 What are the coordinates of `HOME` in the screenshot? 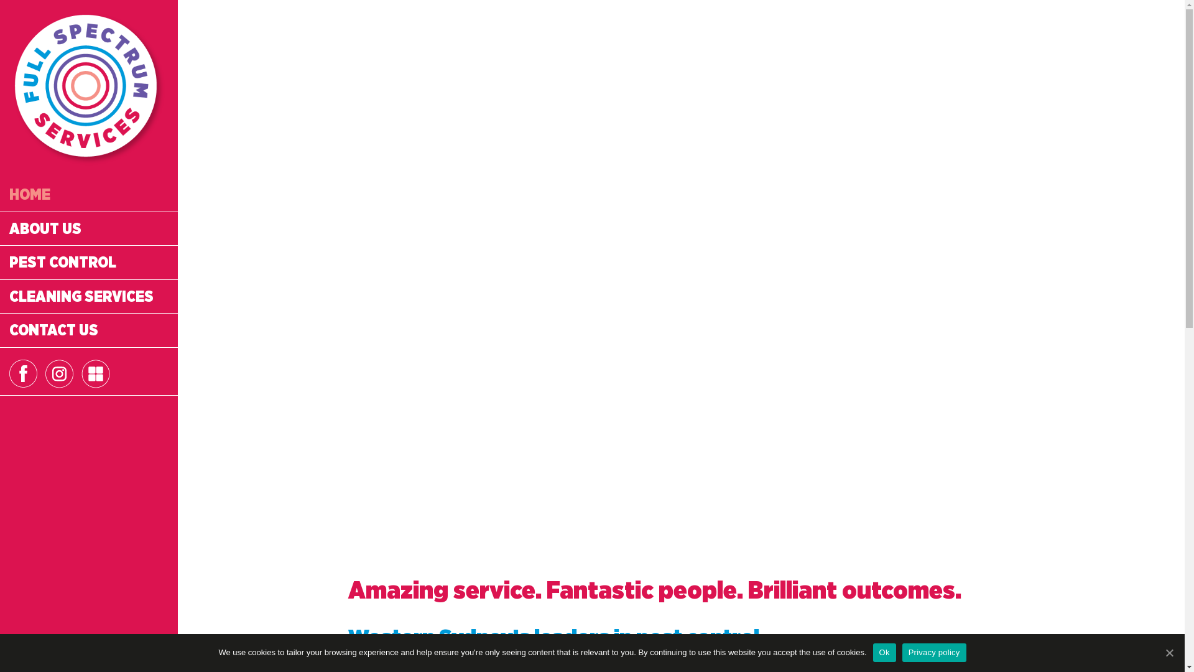 It's located at (89, 195).